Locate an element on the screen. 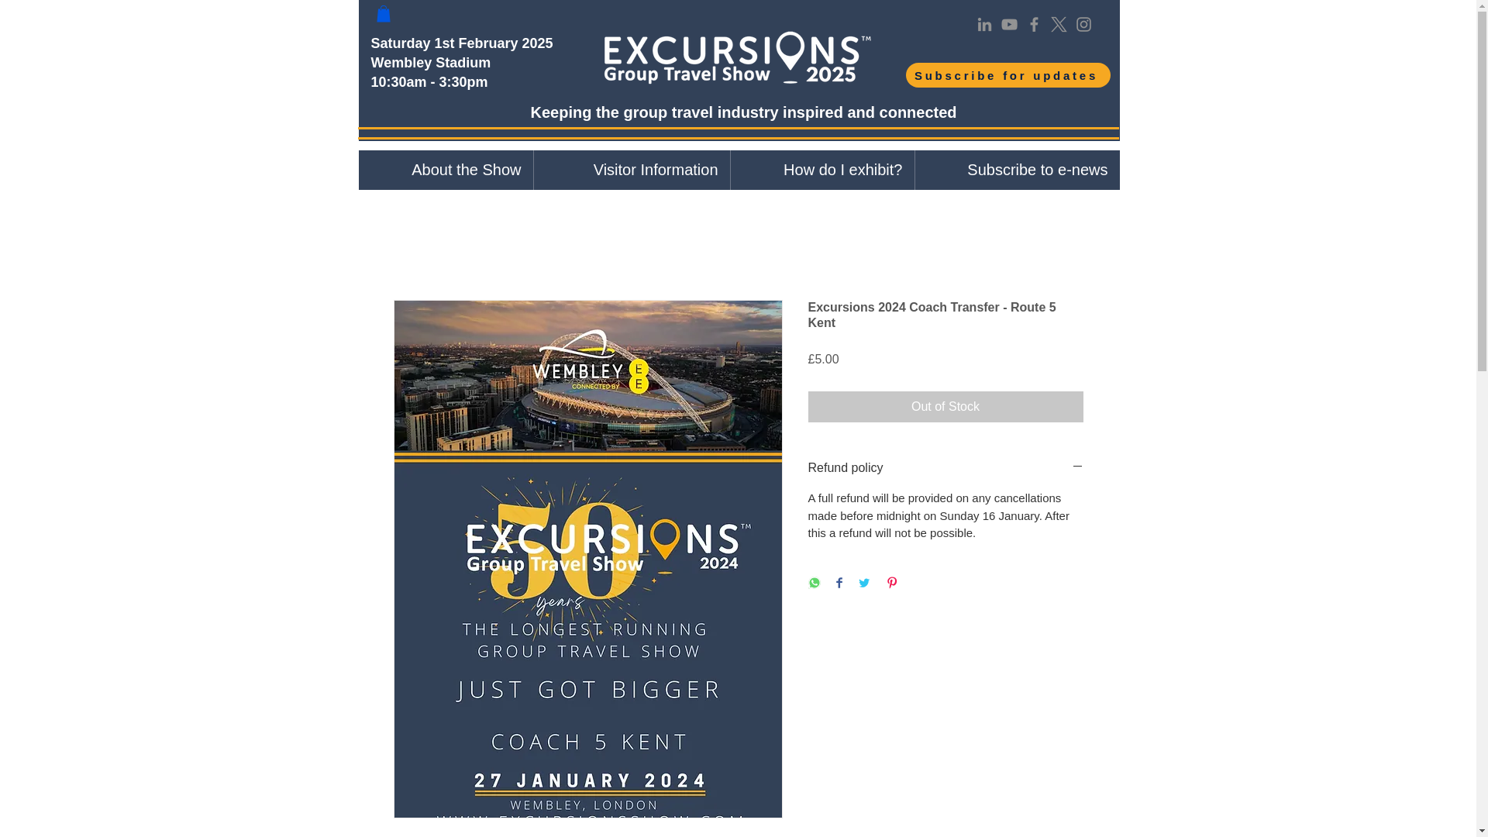 This screenshot has width=1488, height=837. Subscribe to e-news is located at coordinates (1017, 170).